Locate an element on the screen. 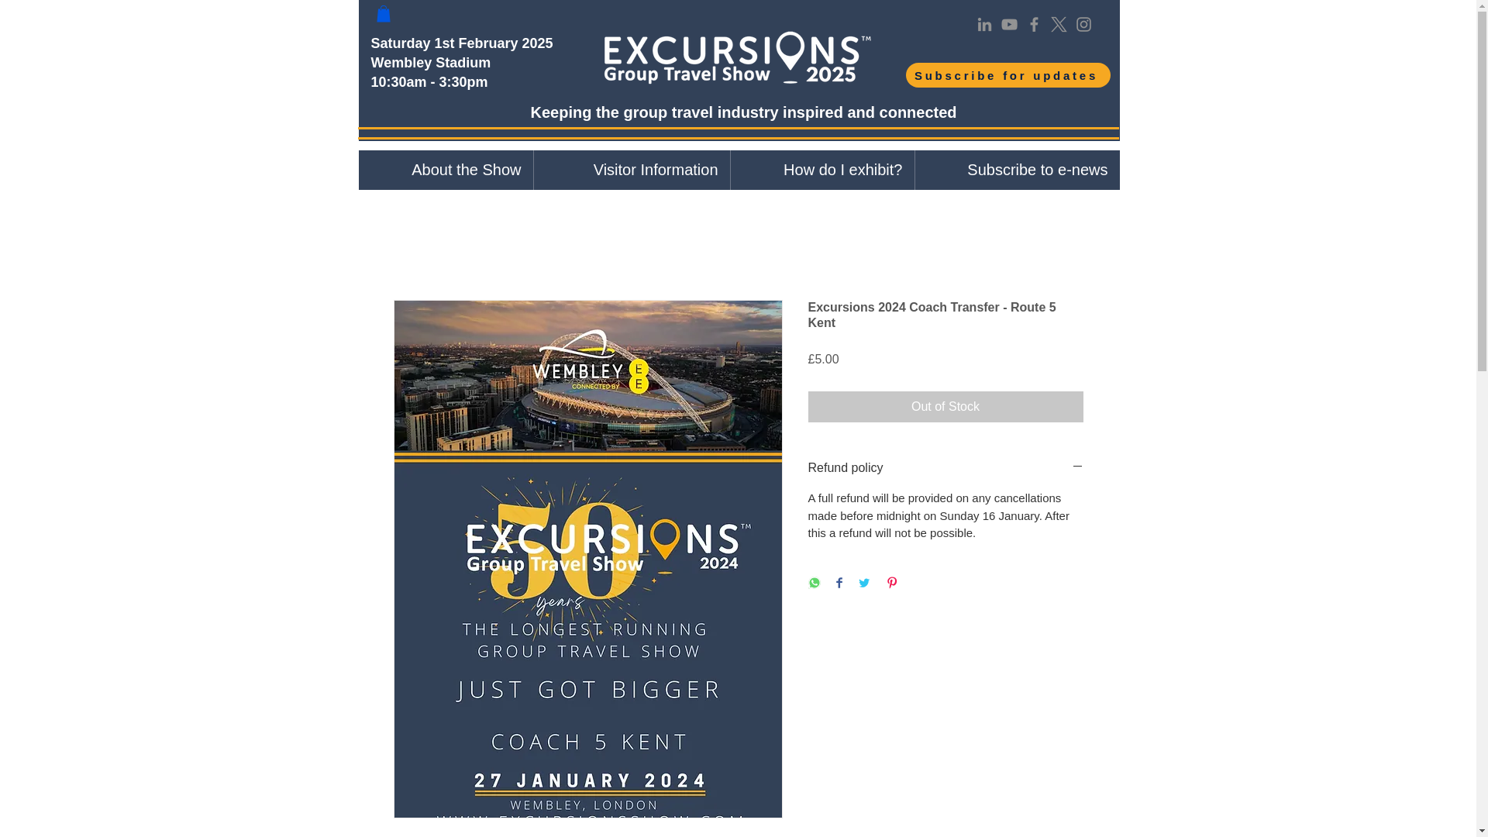 This screenshot has width=1488, height=837. Subscribe to e-news is located at coordinates (1017, 170).